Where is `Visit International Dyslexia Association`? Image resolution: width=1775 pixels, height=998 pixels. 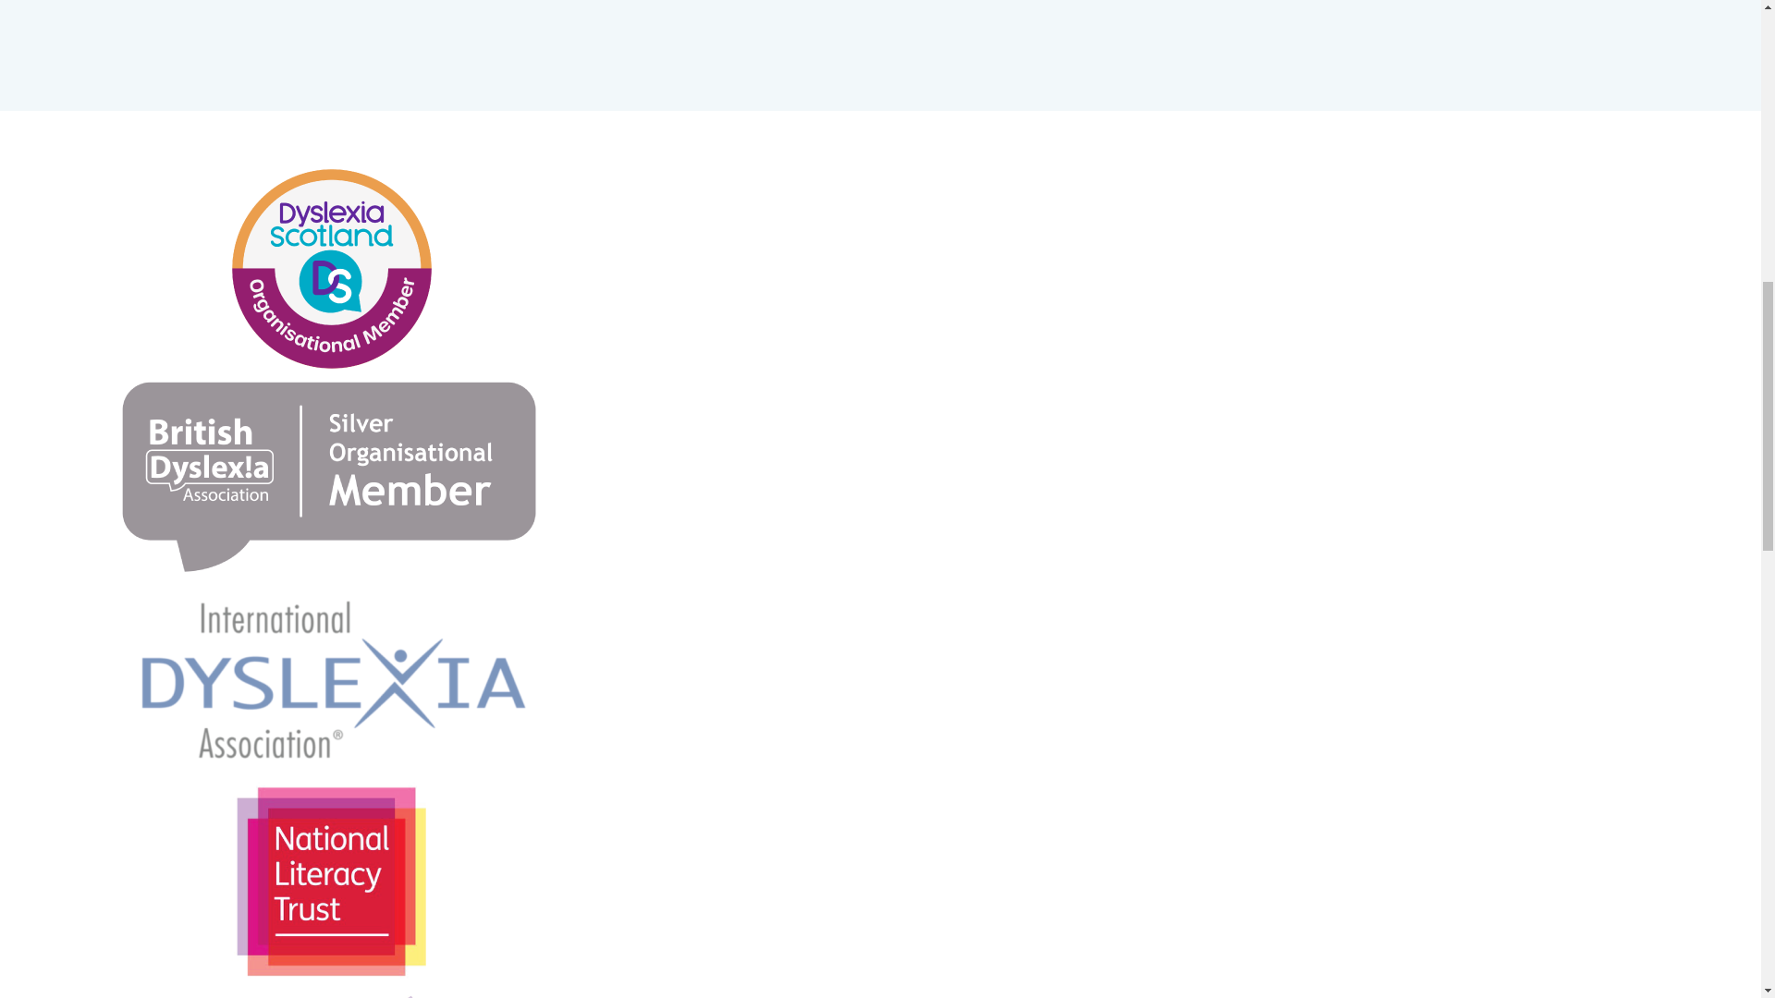
Visit International Dyslexia Association is located at coordinates (331, 676).